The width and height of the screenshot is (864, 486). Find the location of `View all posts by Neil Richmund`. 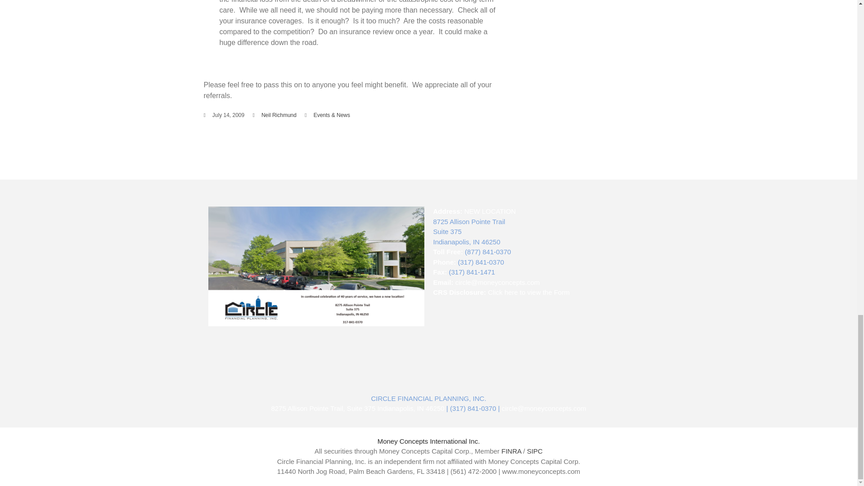

View all posts by Neil Richmund is located at coordinates (279, 115).